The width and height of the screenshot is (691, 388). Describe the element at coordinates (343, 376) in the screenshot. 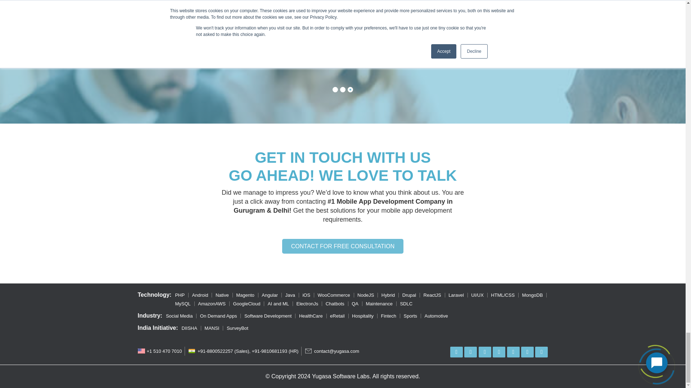

I see `Yugasa` at that location.